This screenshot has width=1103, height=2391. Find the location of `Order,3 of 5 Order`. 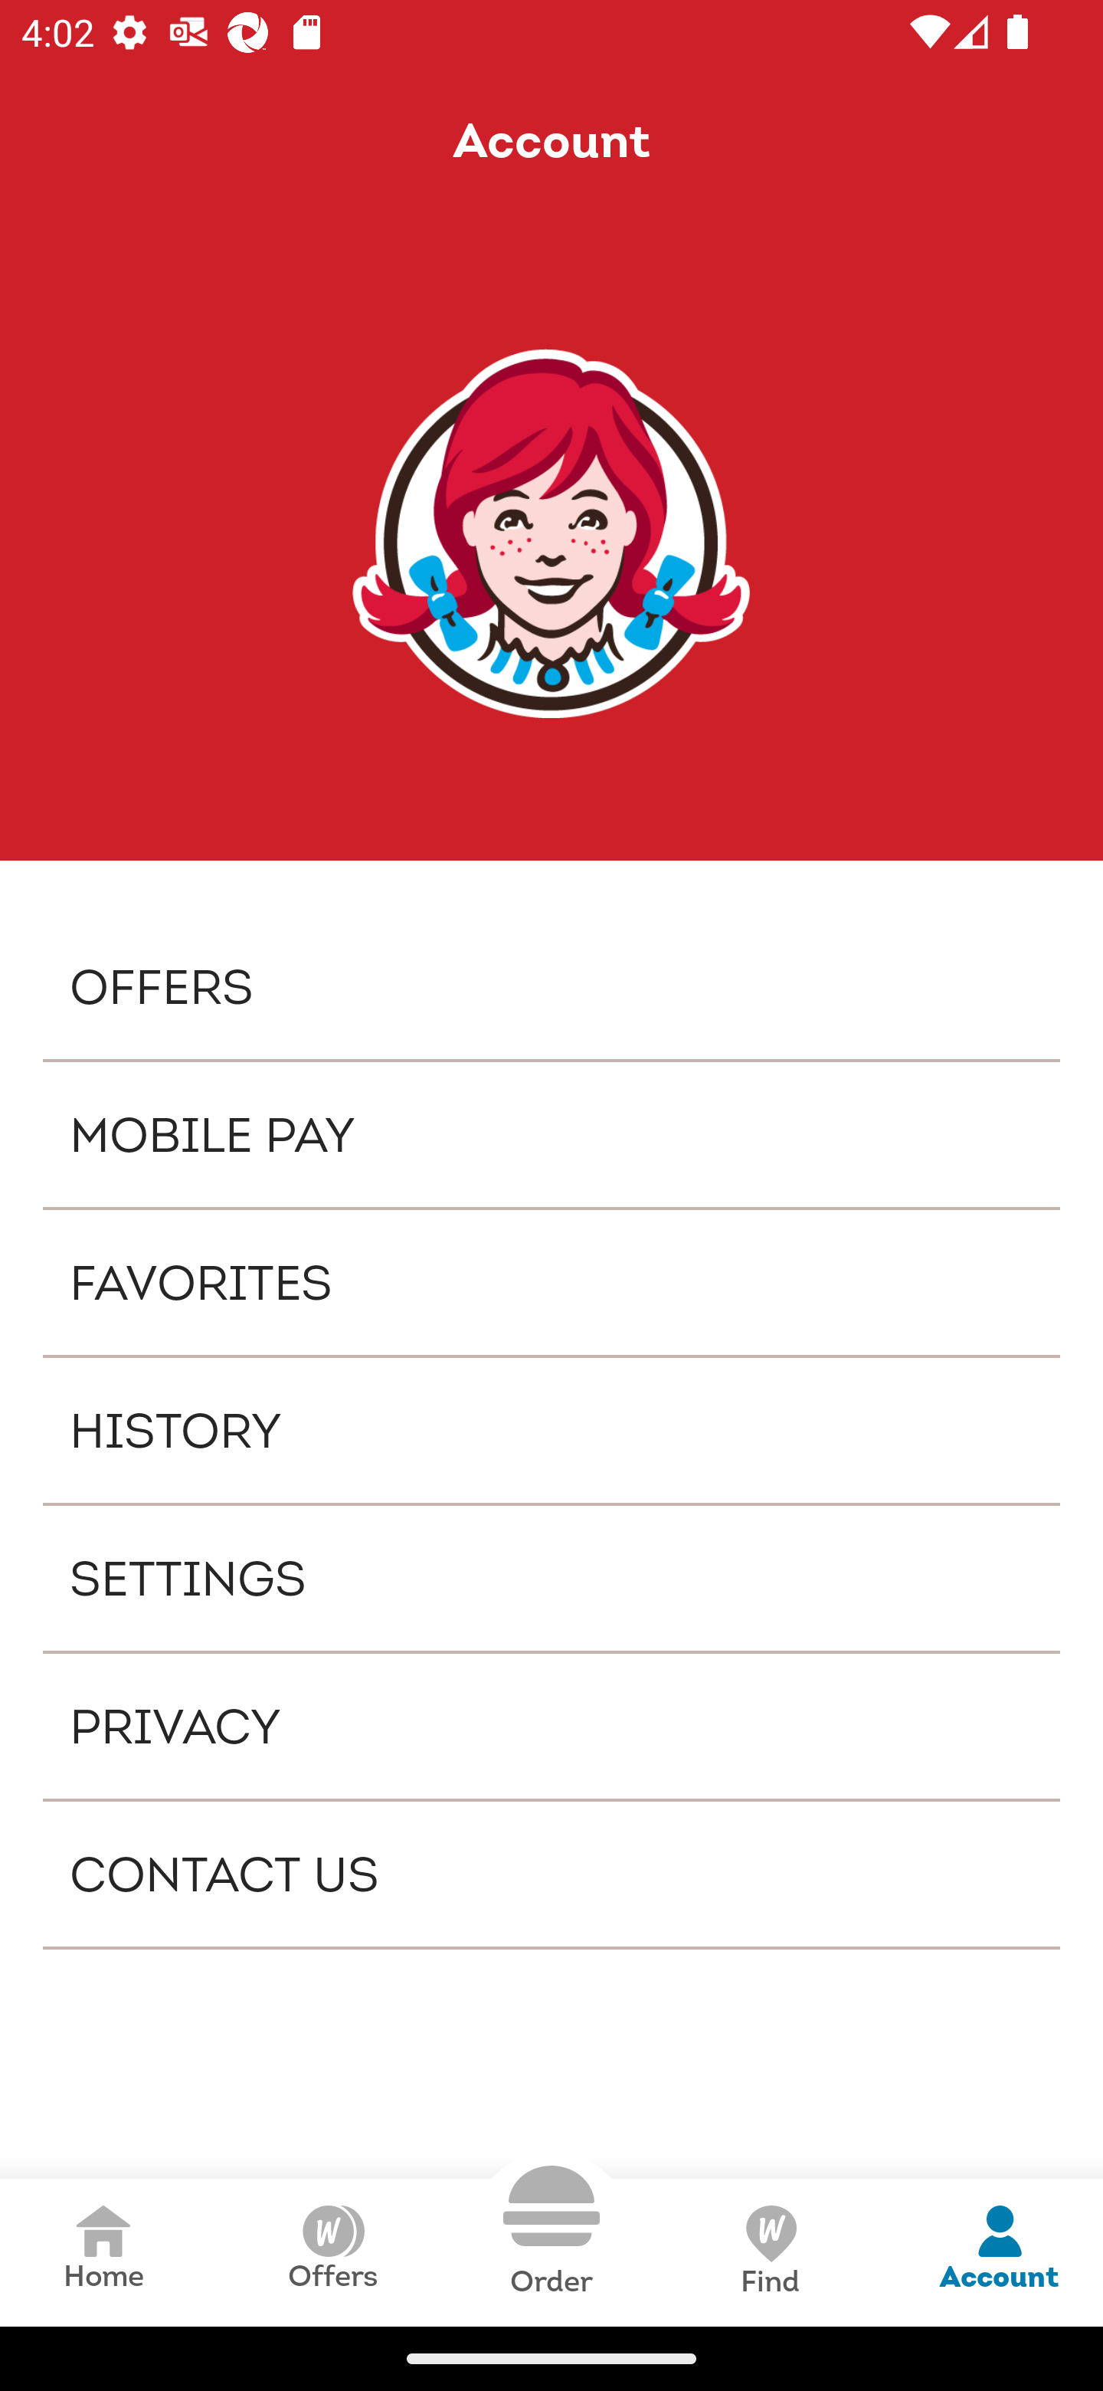

Order,3 of 5 Order is located at coordinates (551, 2232).